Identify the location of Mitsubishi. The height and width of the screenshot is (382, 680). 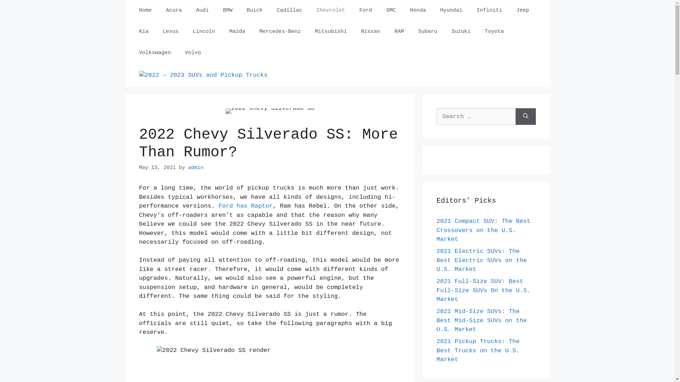
(331, 32).